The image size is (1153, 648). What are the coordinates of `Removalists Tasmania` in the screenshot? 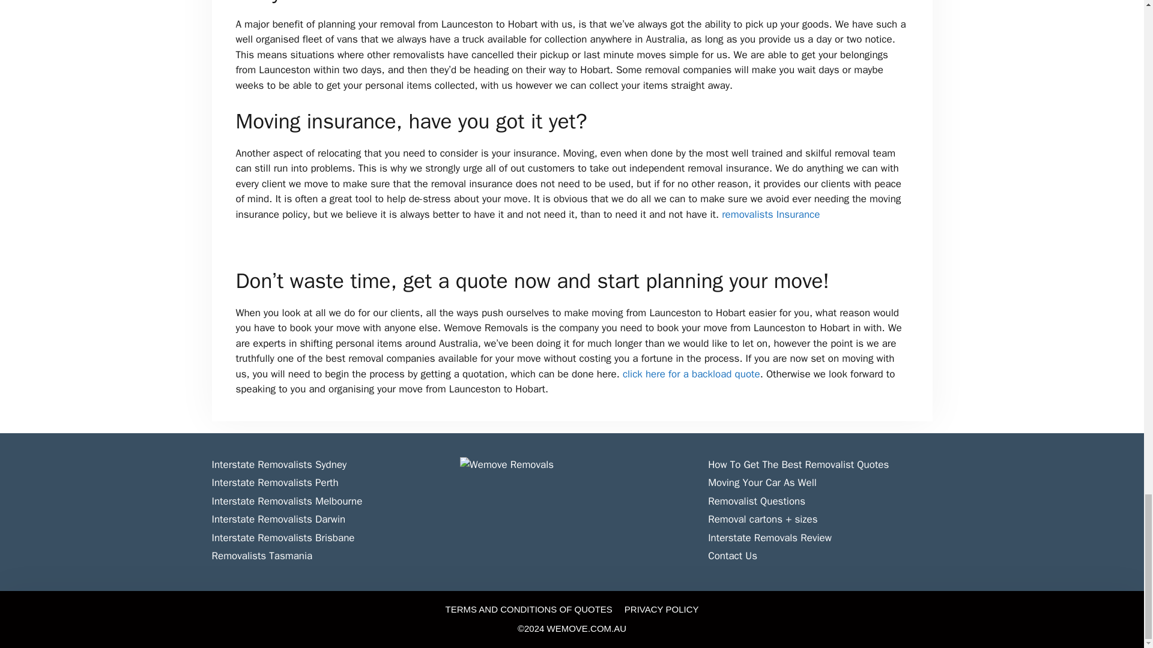 It's located at (262, 556).